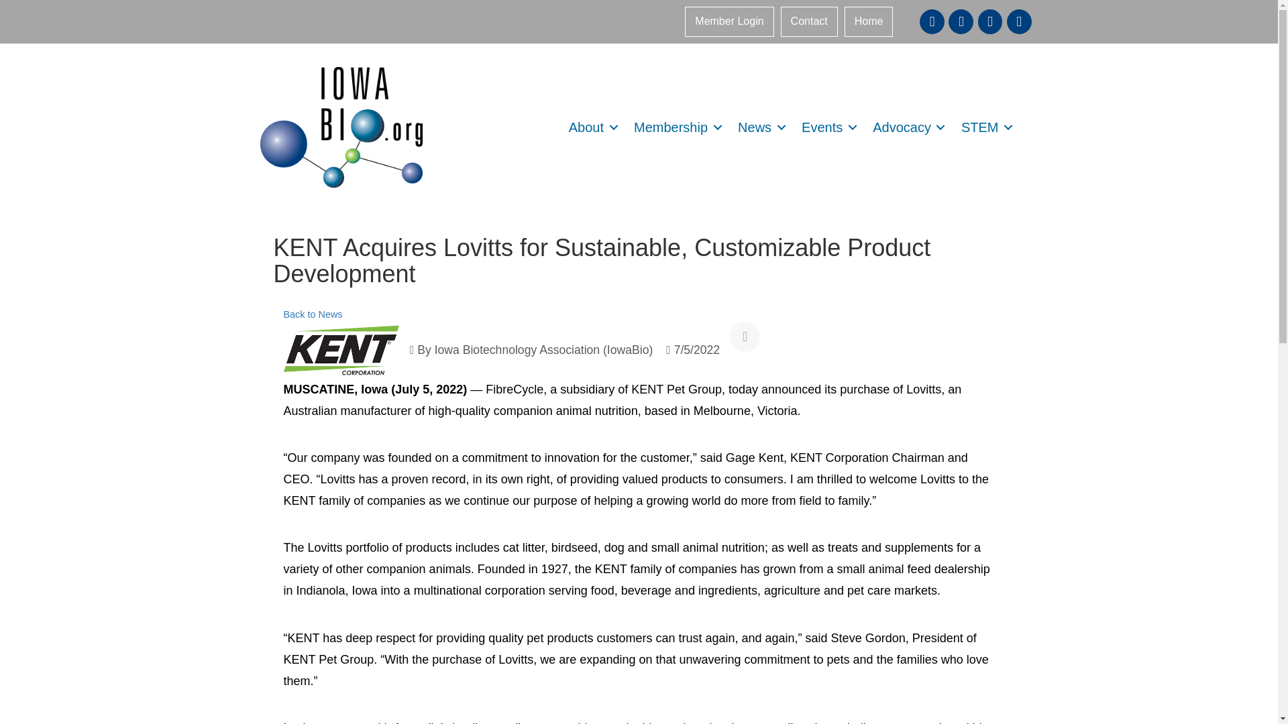 The image size is (1288, 724). What do you see at coordinates (341, 127) in the screenshot?
I see `Iowa Biotech LOGO` at bounding box center [341, 127].